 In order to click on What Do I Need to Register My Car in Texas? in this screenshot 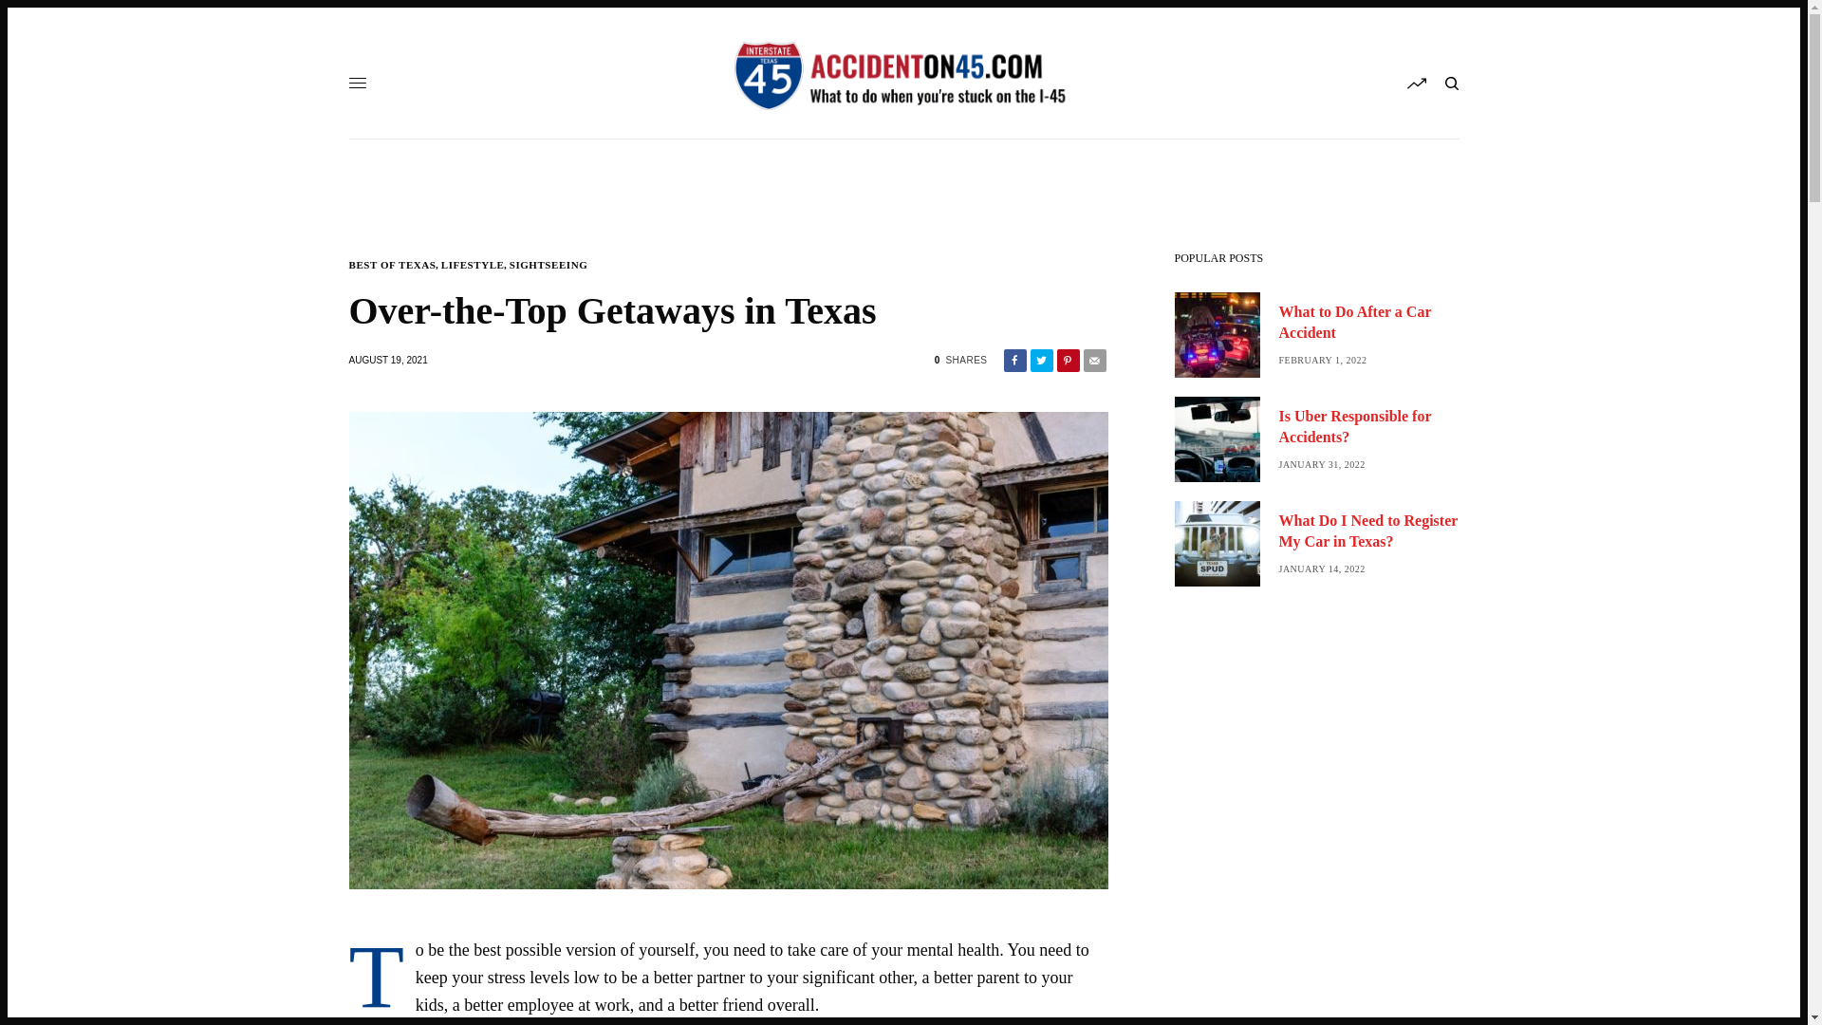, I will do `click(1368, 531)`.